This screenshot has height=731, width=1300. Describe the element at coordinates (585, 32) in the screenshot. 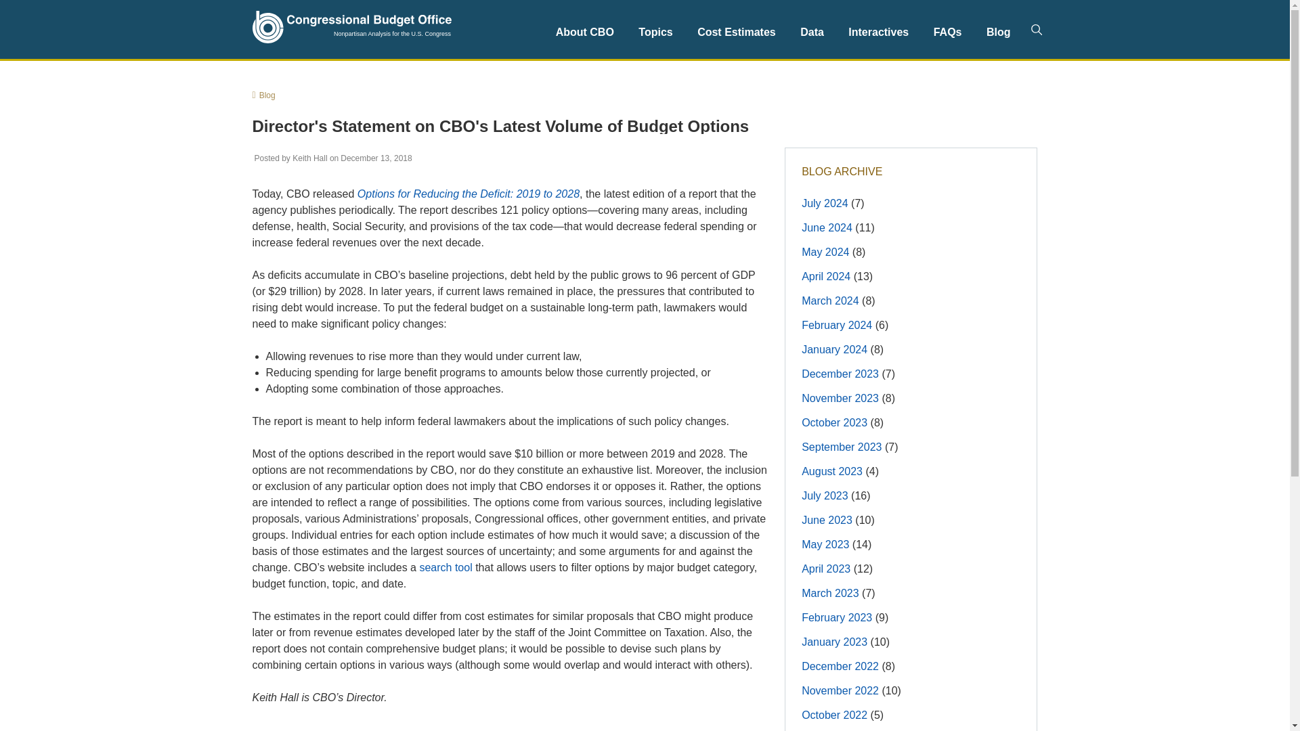

I see `About CBO` at that location.